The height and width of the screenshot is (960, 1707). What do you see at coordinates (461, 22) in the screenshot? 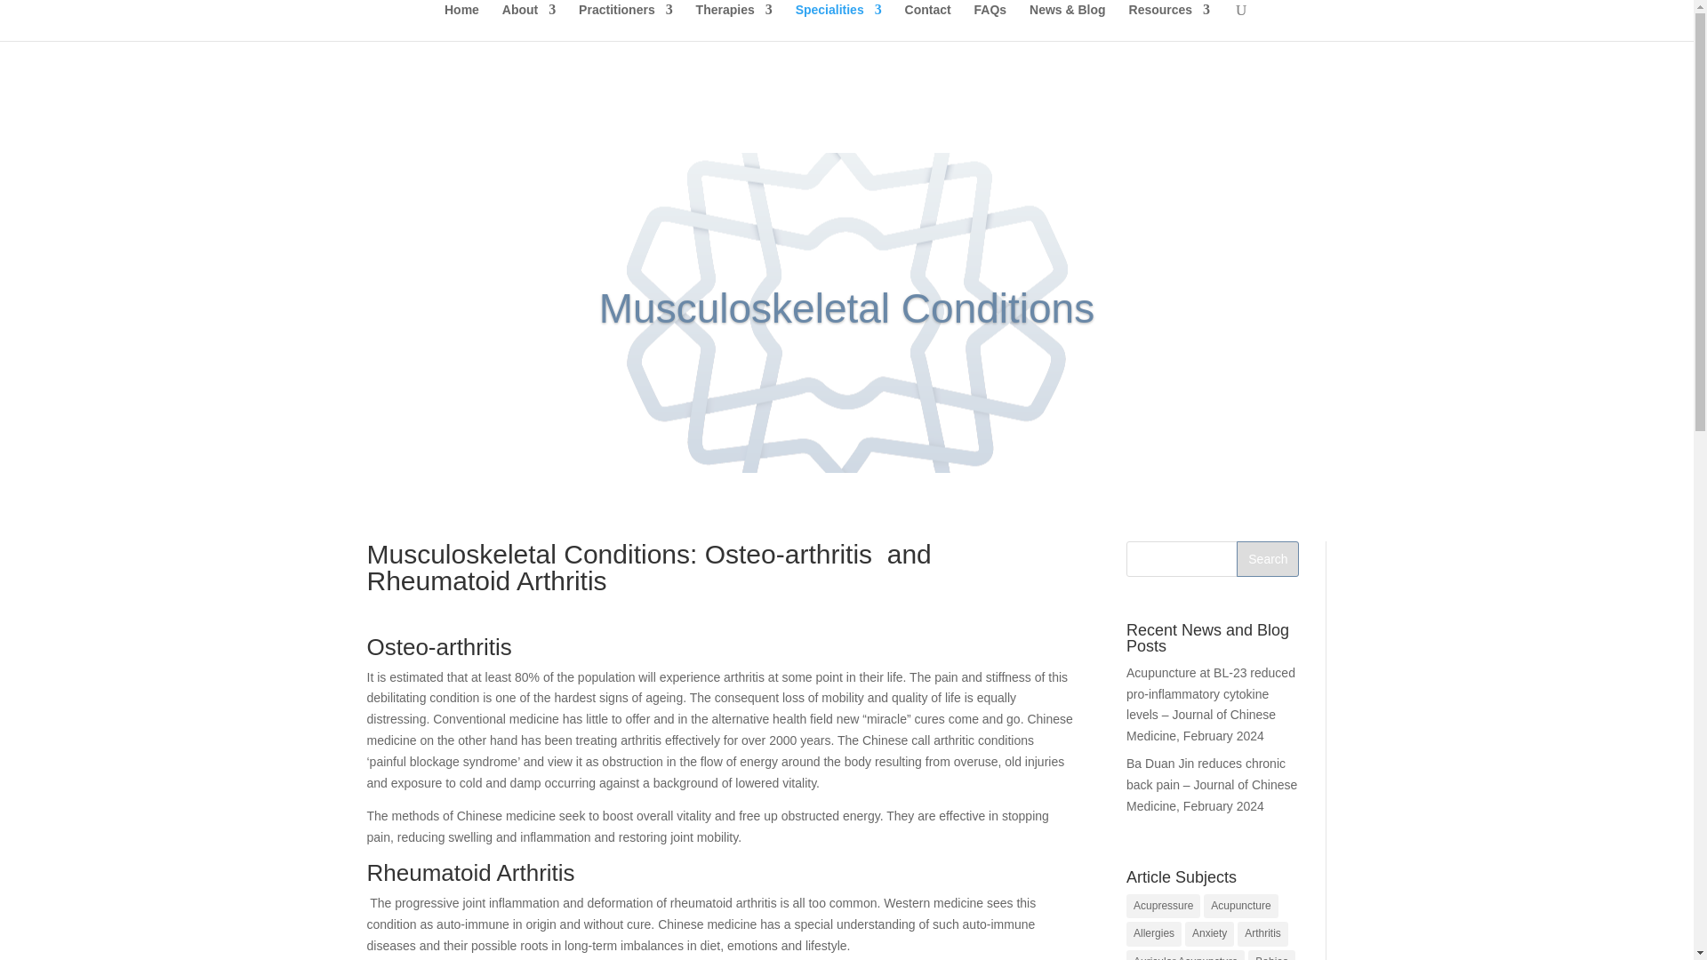
I see `Home` at bounding box center [461, 22].